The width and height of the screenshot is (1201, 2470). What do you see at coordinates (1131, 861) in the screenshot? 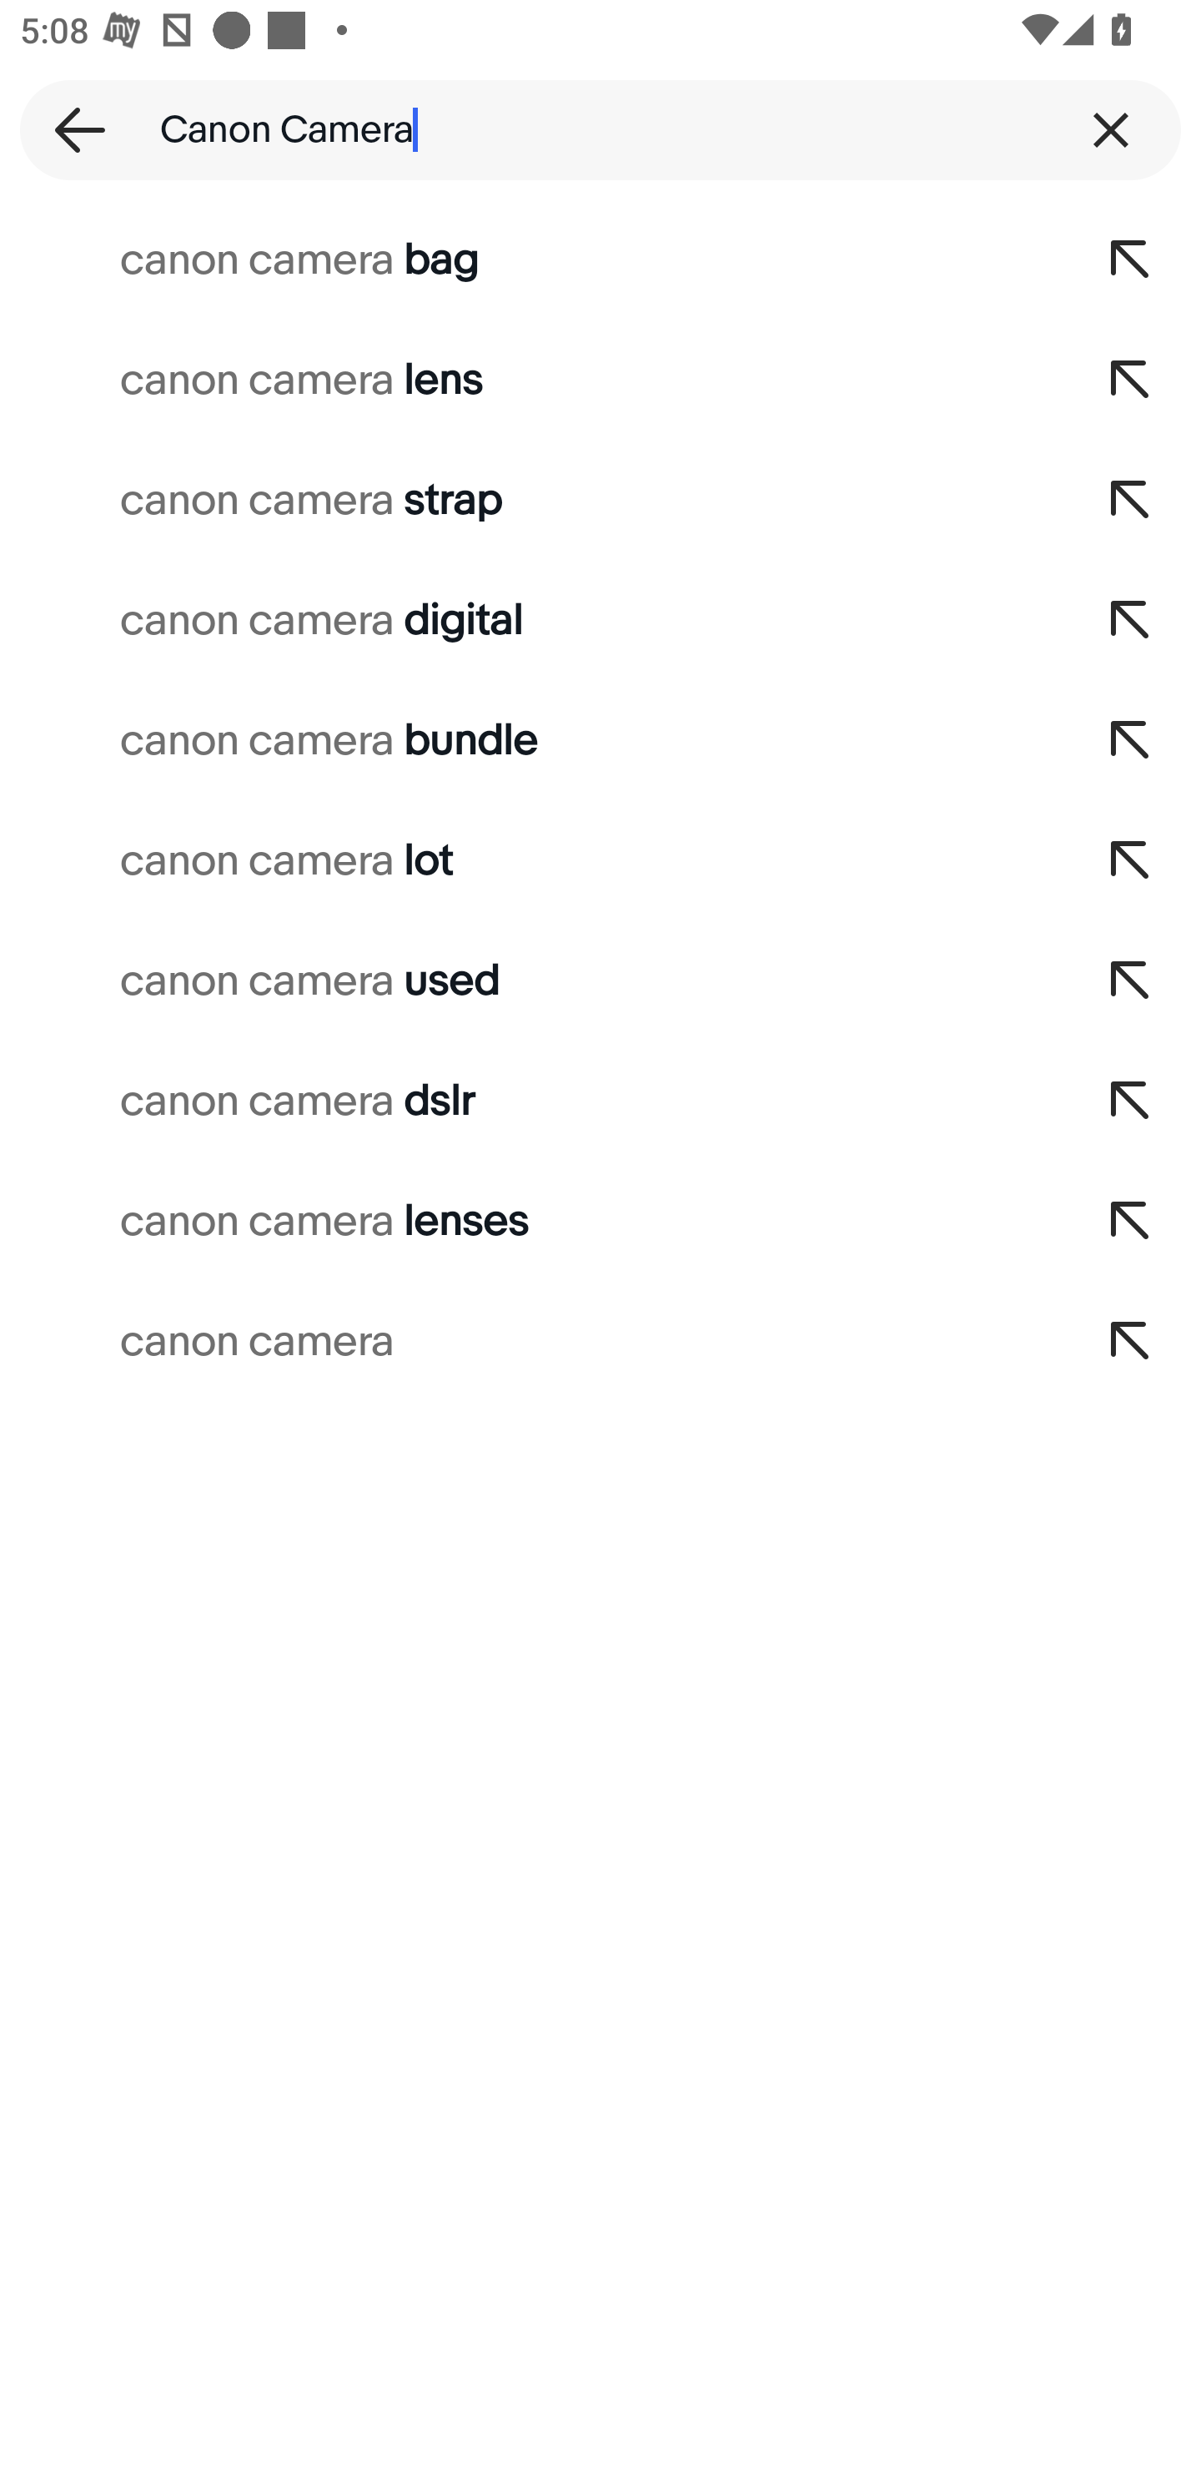
I see `Add to search query,canon camera lot` at bounding box center [1131, 861].